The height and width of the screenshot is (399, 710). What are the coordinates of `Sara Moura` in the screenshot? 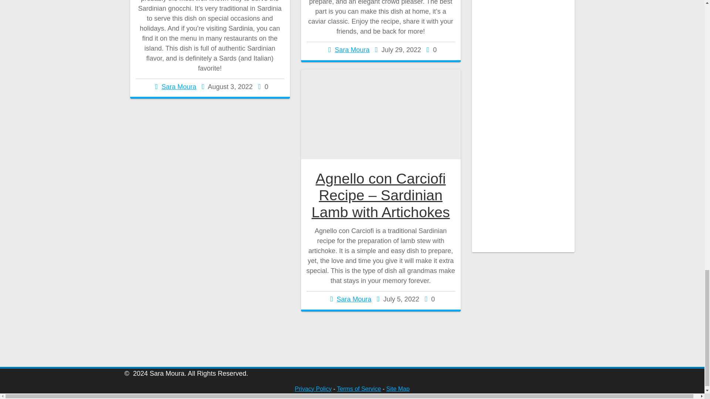 It's located at (179, 86).